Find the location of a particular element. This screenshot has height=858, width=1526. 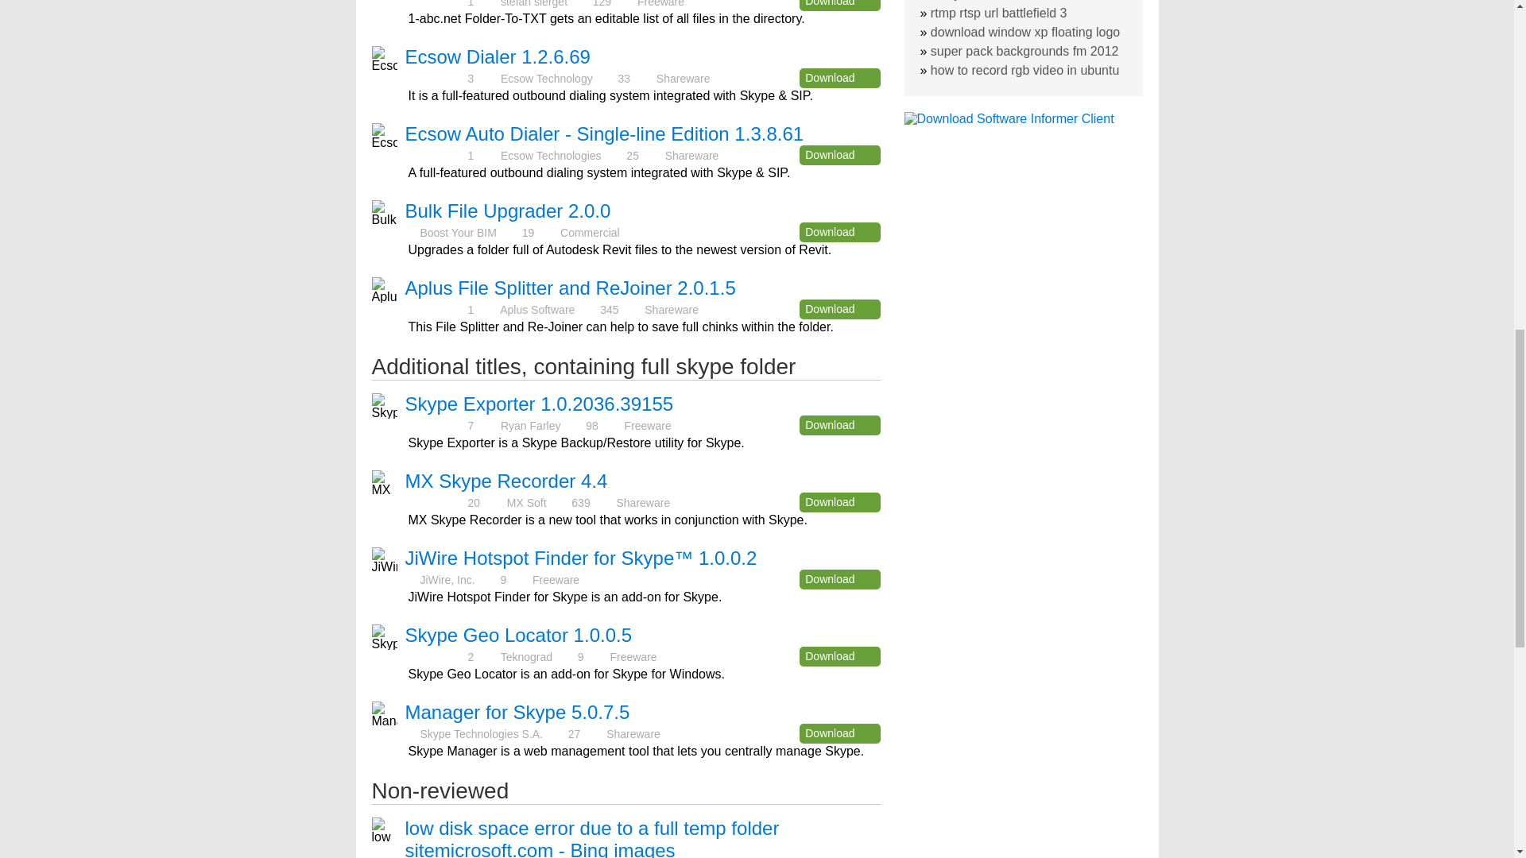

Aplus File Splitter and ReJoiner 2.0.1.5 is located at coordinates (571, 288).